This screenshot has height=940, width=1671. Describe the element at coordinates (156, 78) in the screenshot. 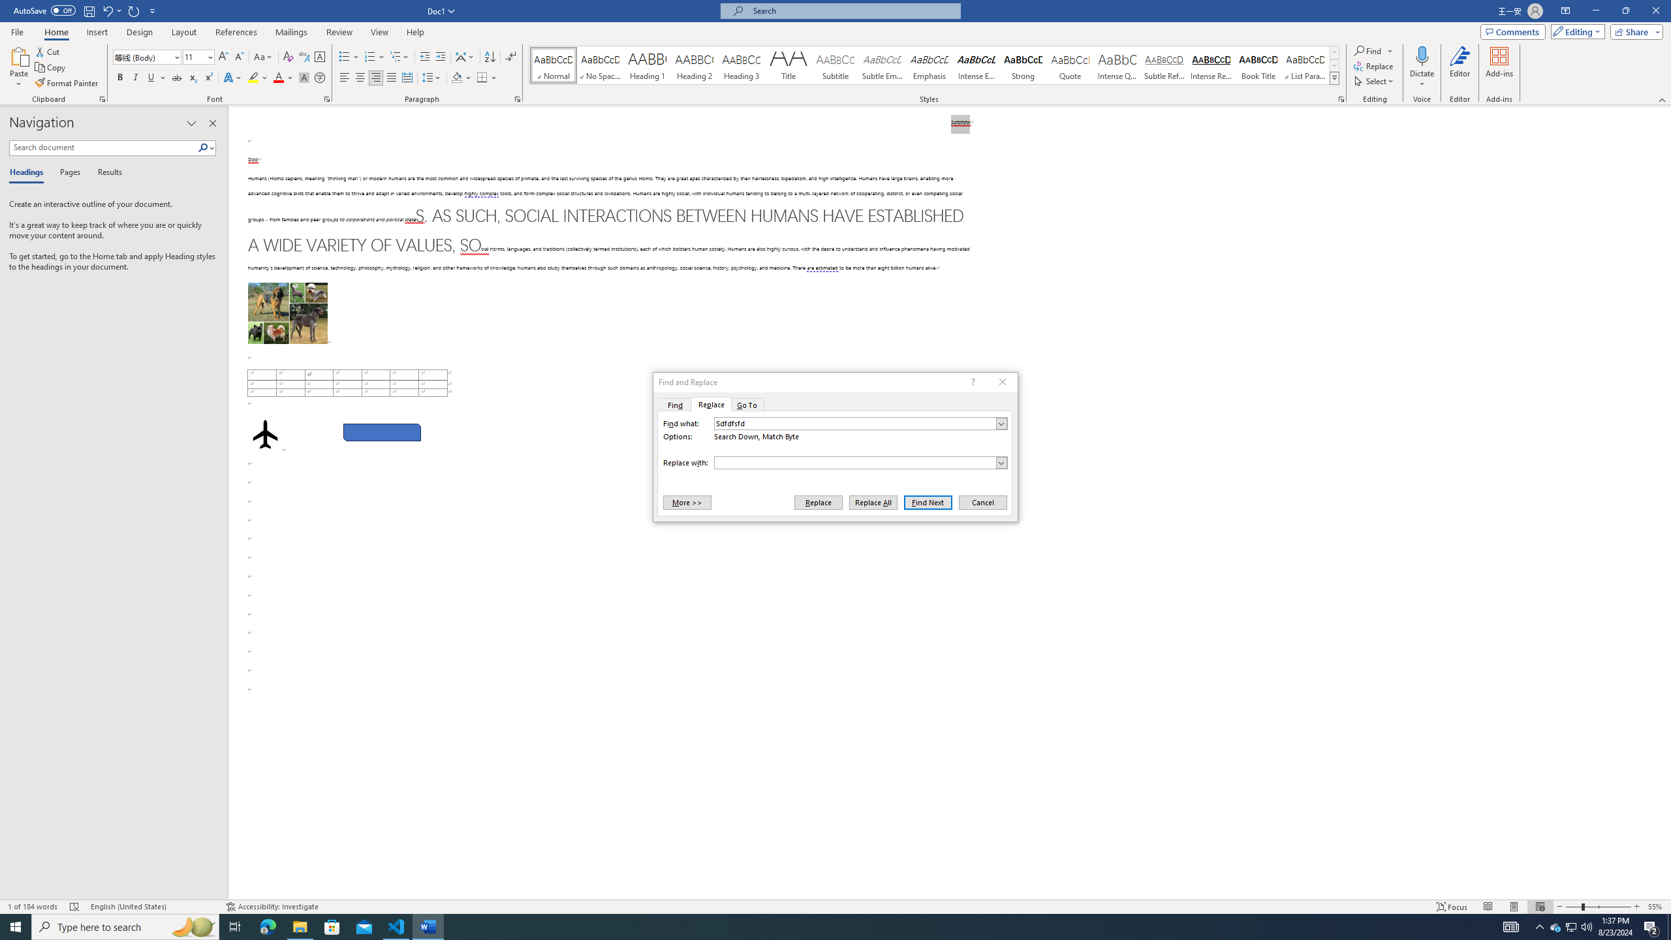

I see `Underline` at that location.